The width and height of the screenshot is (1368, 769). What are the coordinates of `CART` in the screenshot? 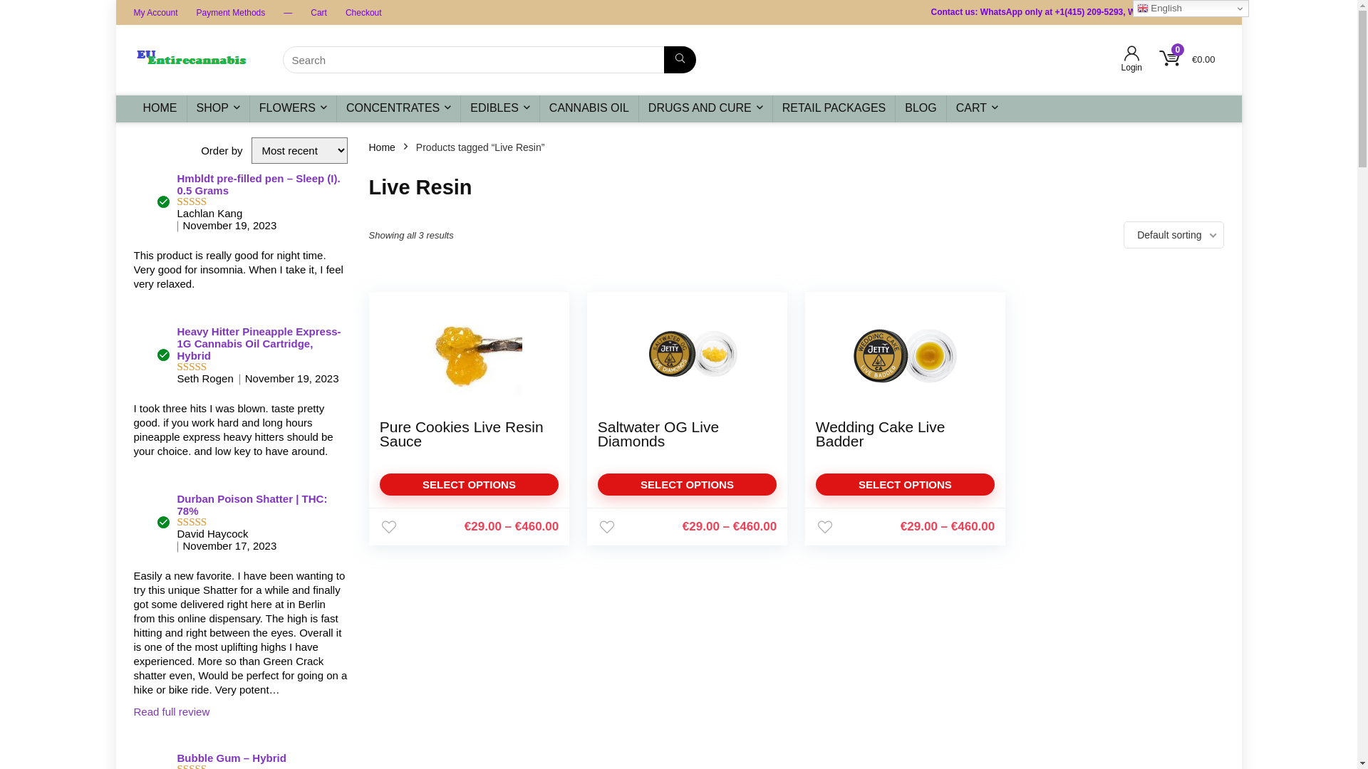 It's located at (978, 109).